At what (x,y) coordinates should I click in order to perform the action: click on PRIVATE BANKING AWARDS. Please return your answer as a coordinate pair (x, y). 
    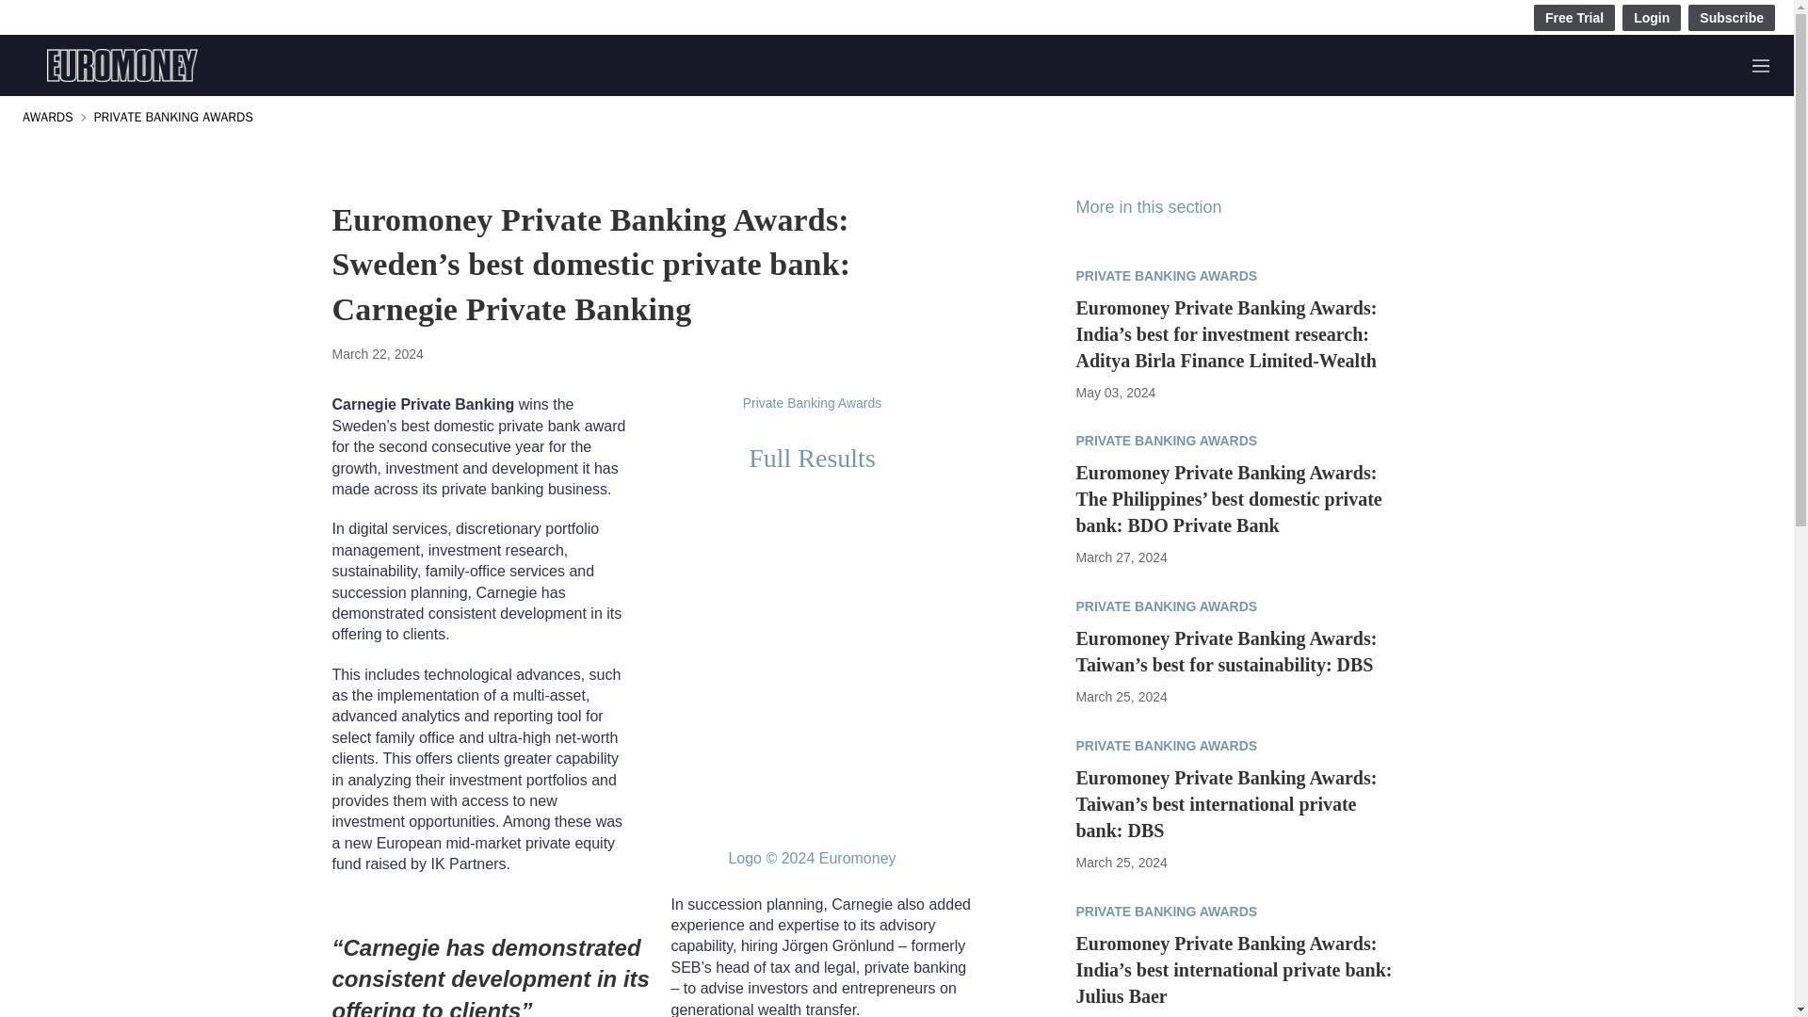
    Looking at the image, I should click on (173, 117).